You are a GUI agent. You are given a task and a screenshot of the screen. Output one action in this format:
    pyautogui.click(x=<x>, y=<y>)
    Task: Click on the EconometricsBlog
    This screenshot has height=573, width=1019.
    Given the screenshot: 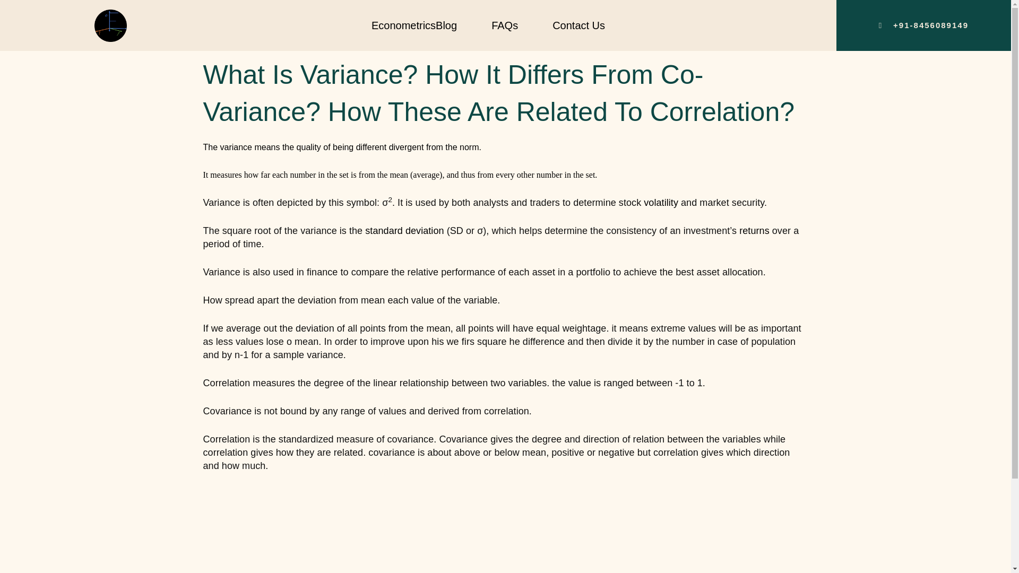 What is the action you would take?
    pyautogui.click(x=414, y=25)
    